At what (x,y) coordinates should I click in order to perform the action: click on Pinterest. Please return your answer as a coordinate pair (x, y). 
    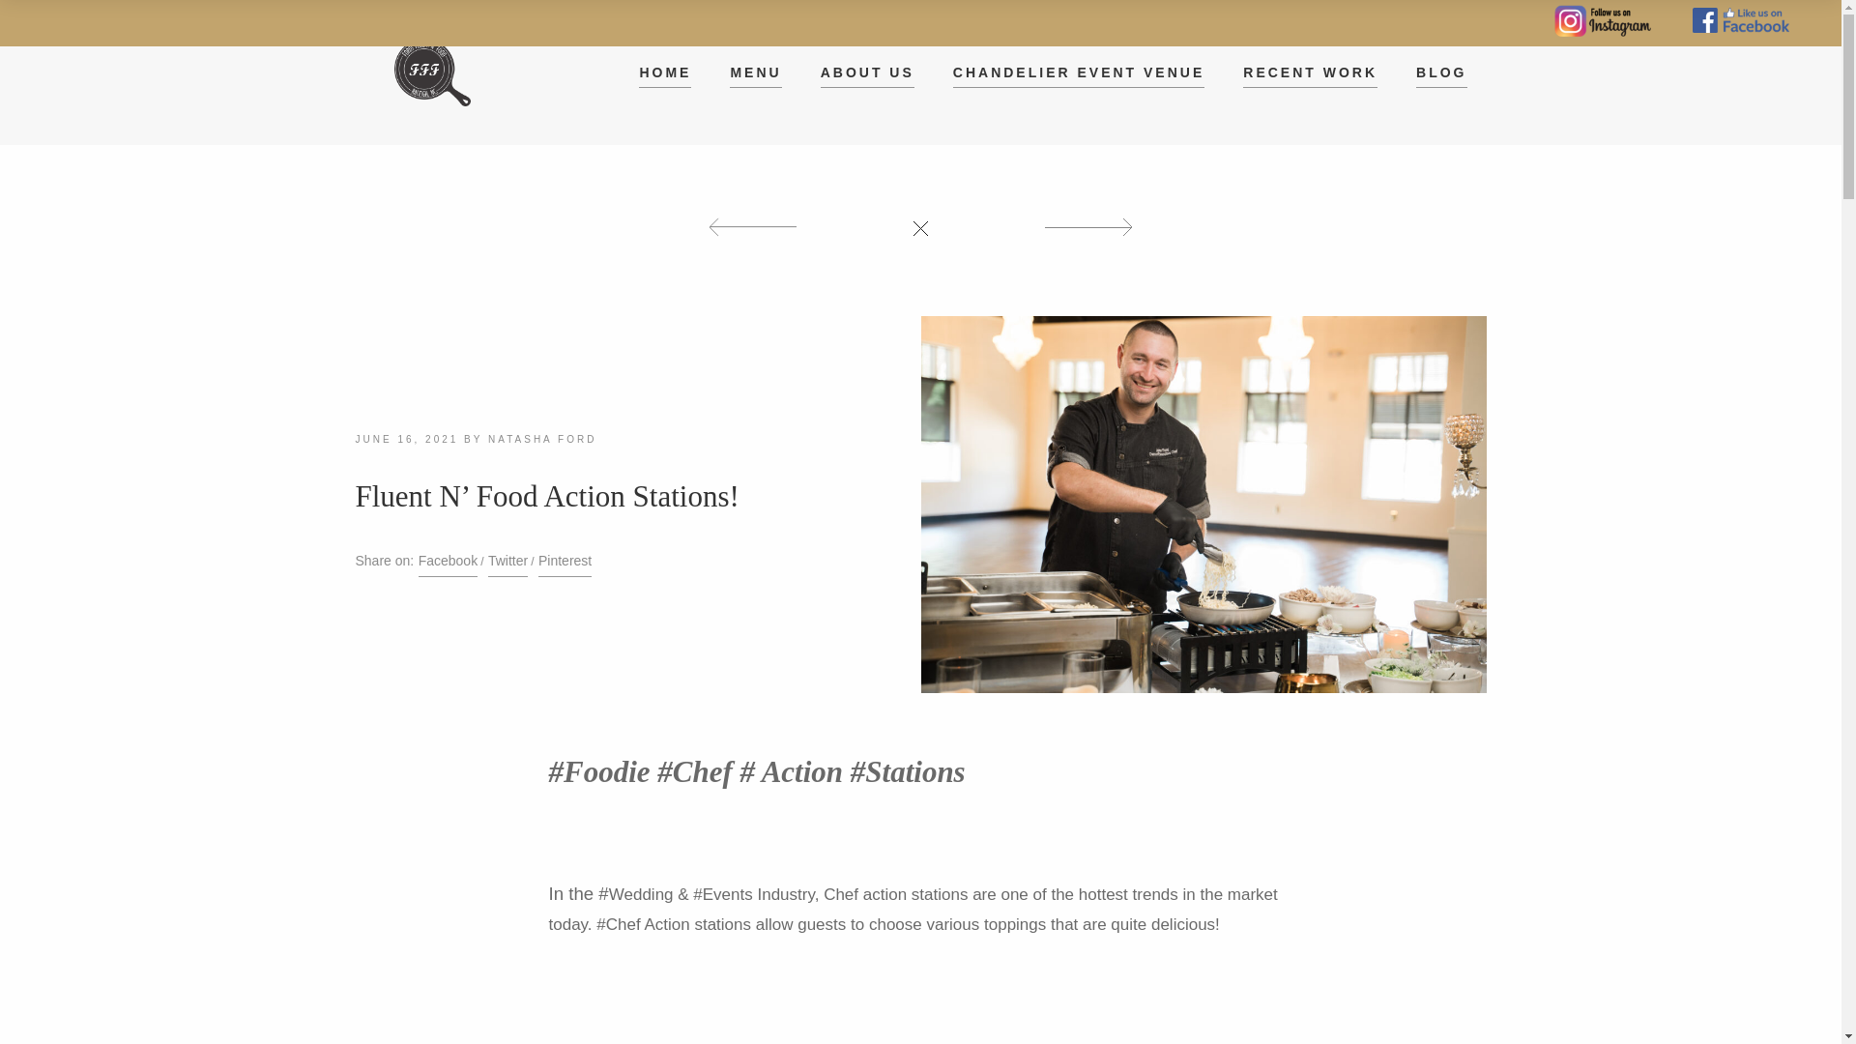
    Looking at the image, I should click on (565, 562).